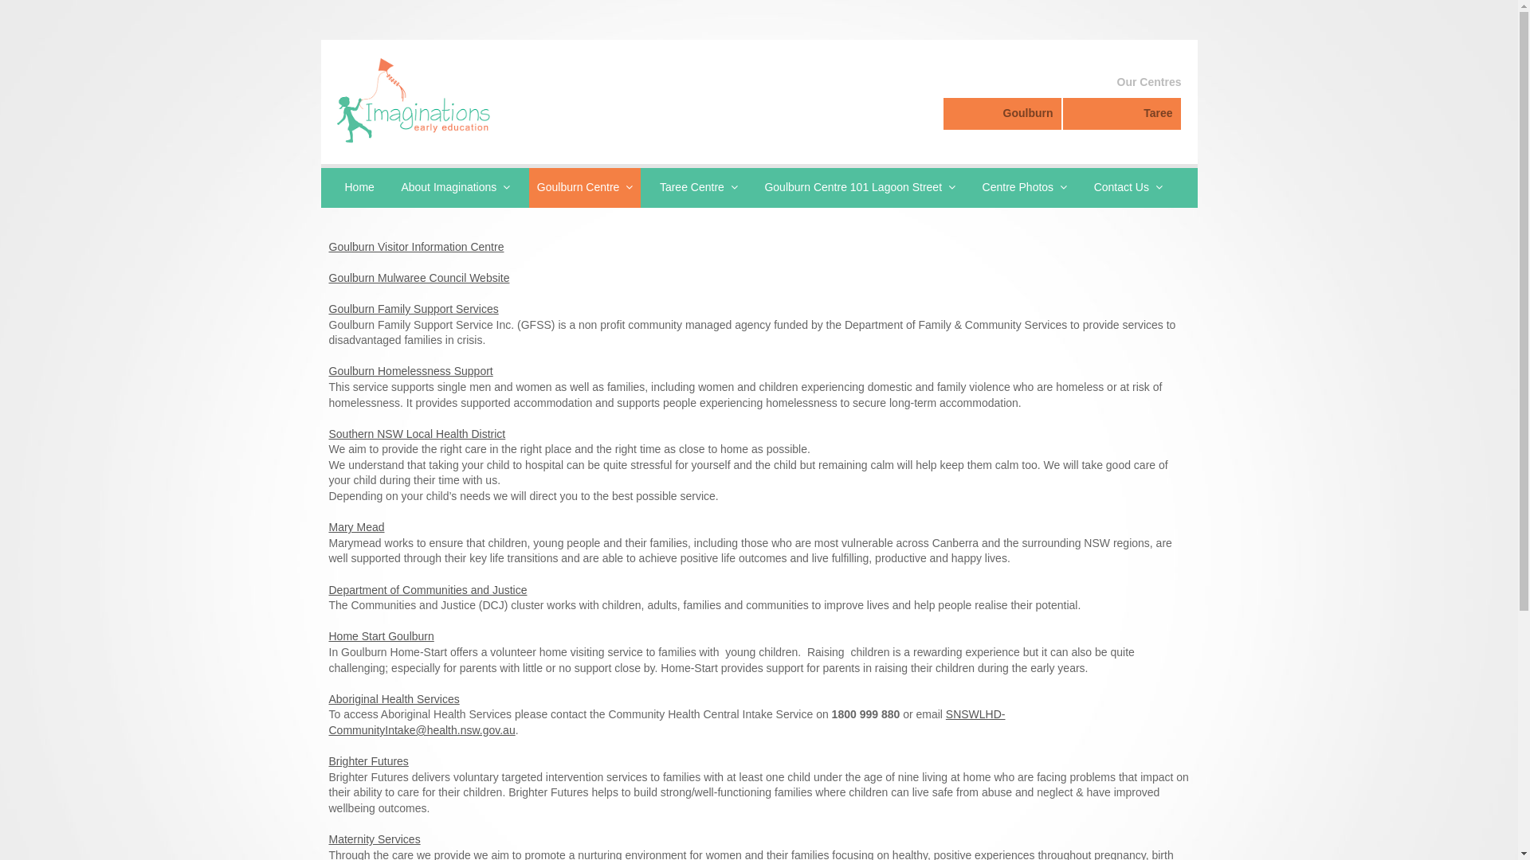 Image resolution: width=1530 pixels, height=860 pixels. Describe the element at coordinates (375, 839) in the screenshot. I see `Maternity Services` at that location.